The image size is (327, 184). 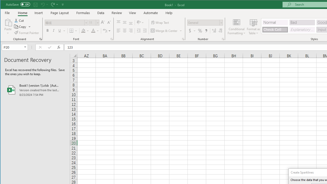 I want to click on Format Painter, so click(x=27, y=33).